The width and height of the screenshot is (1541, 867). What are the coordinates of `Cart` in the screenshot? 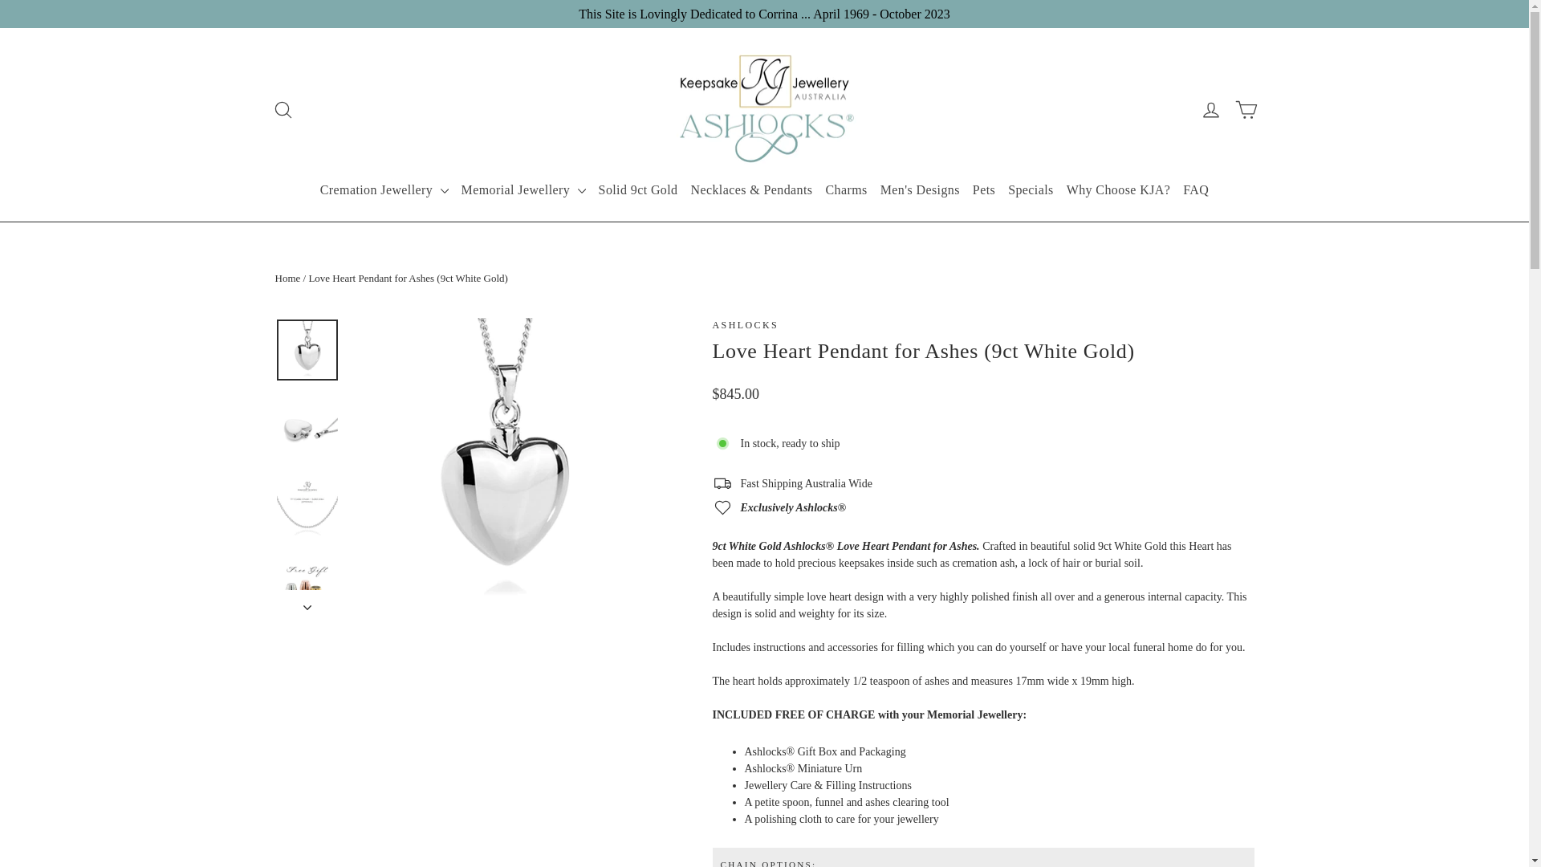 It's located at (1246, 109).